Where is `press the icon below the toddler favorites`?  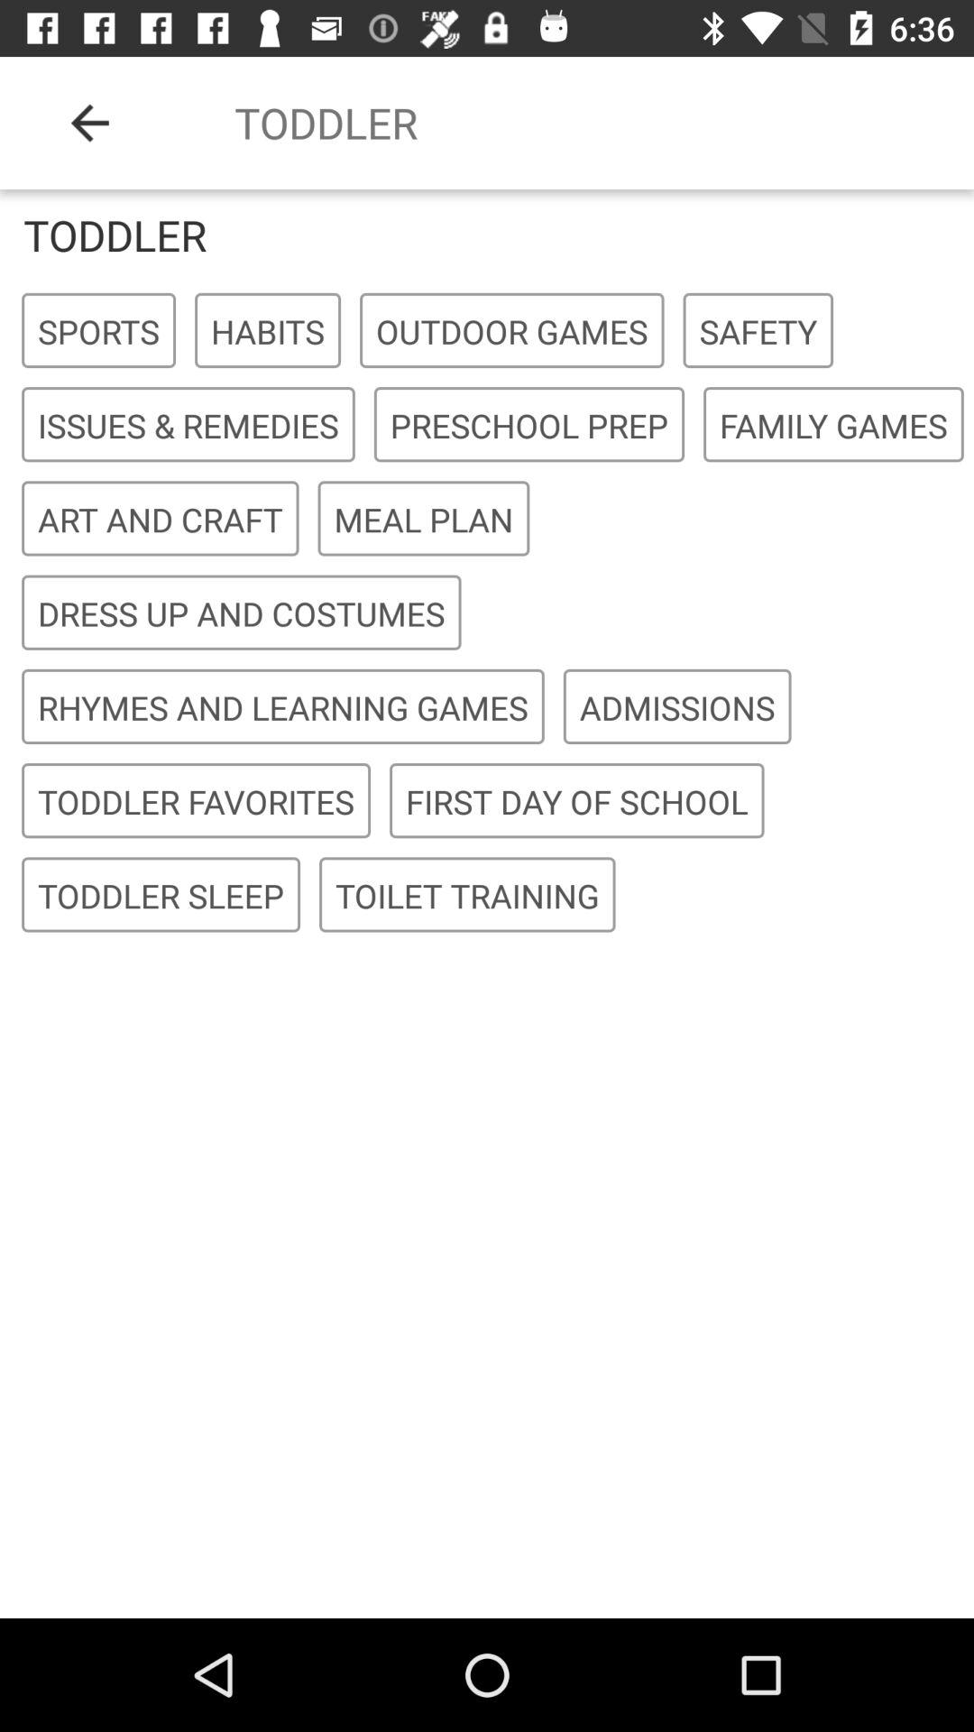 press the icon below the toddler favorites is located at coordinates (467, 895).